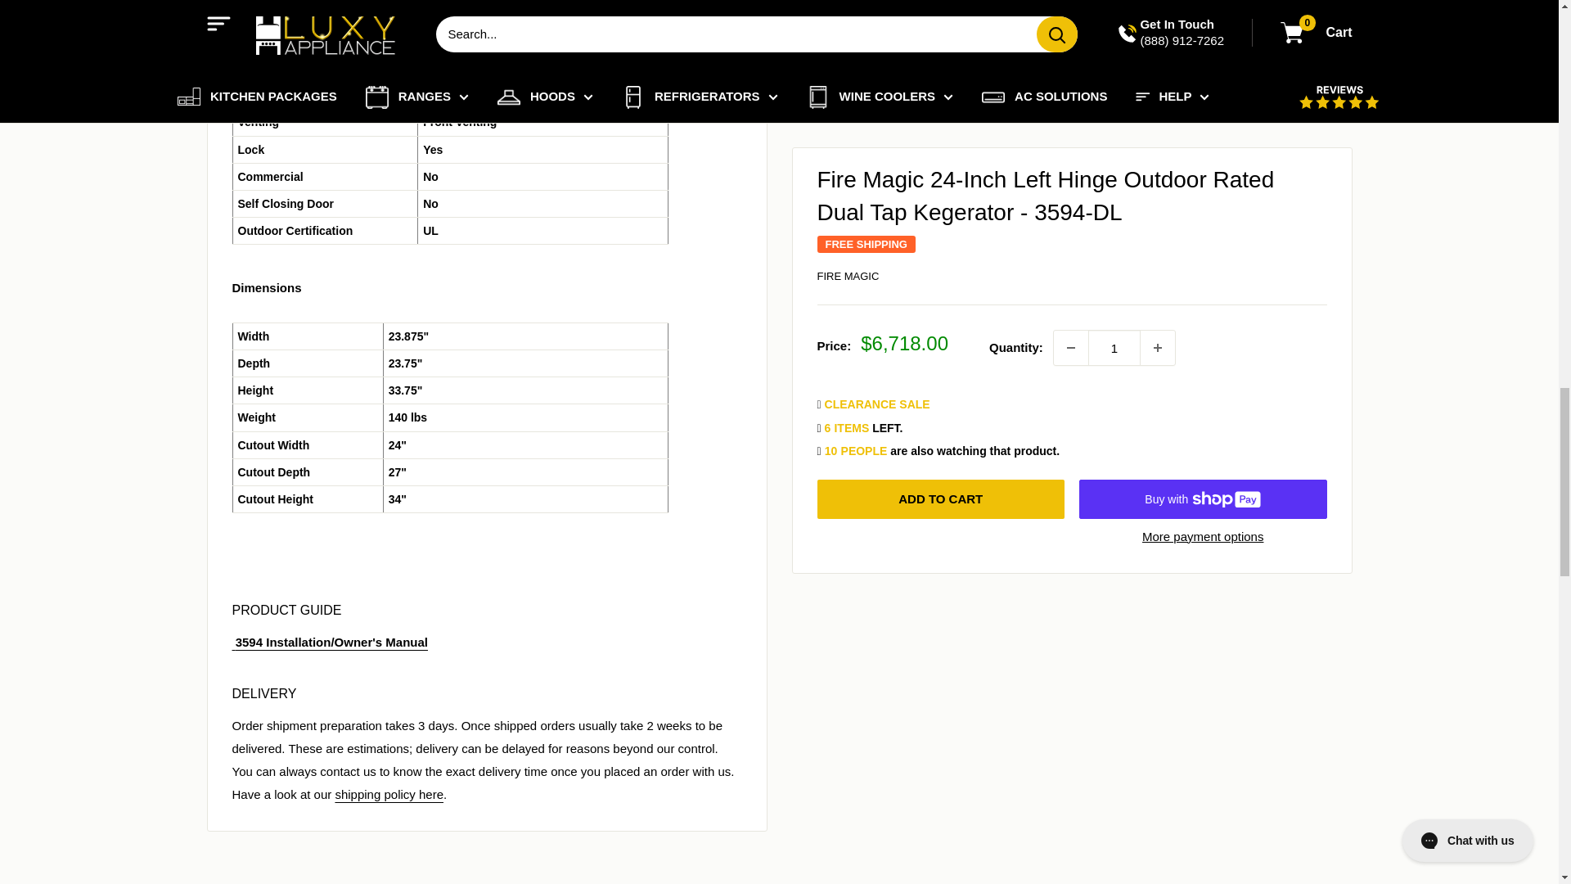 This screenshot has height=884, width=1571. Describe the element at coordinates (388, 794) in the screenshot. I see `Shipping Policy` at that location.